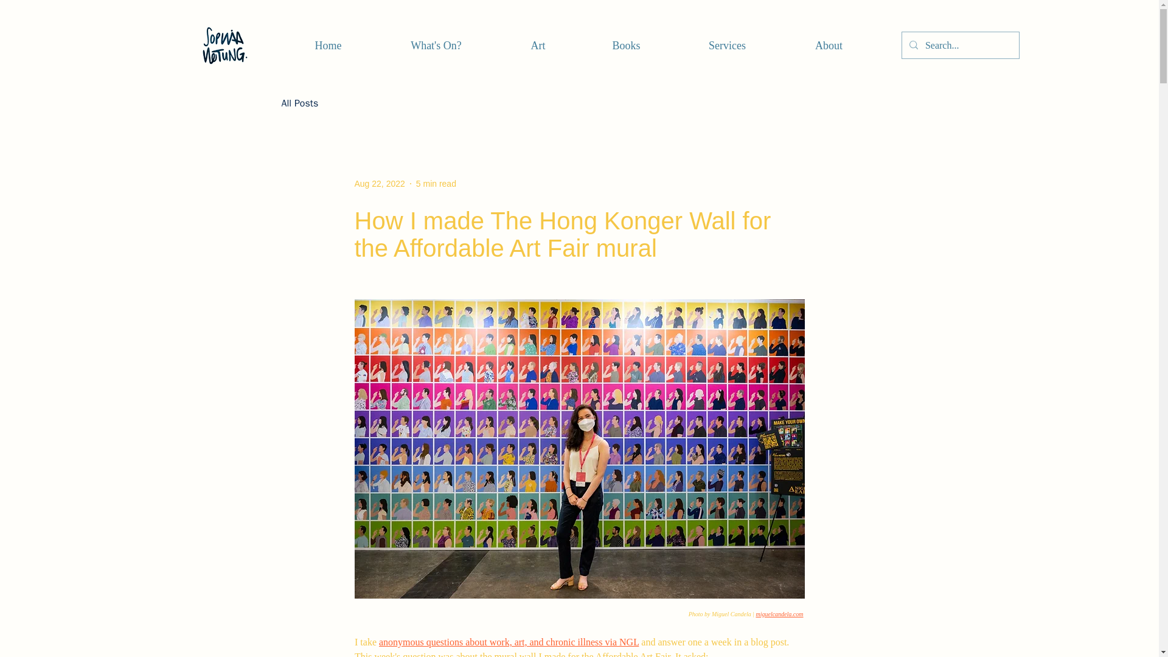 Image resolution: width=1168 pixels, height=657 pixels. What do you see at coordinates (779, 613) in the screenshot?
I see `miguelcandela.com` at bounding box center [779, 613].